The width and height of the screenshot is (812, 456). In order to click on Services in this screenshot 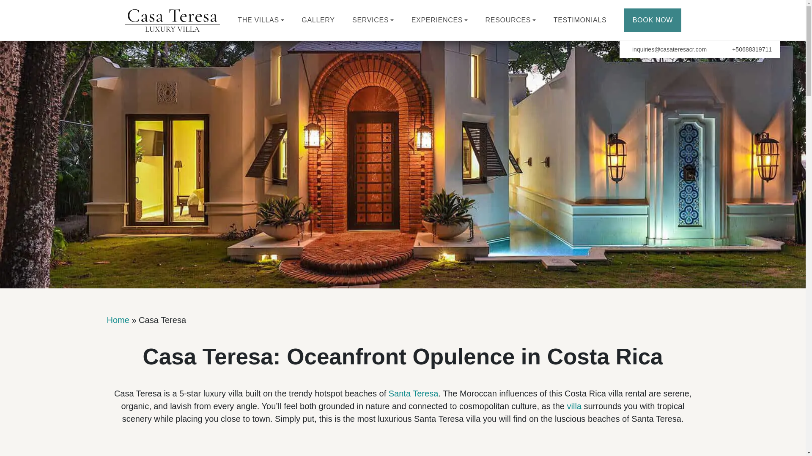, I will do `click(373, 20)`.